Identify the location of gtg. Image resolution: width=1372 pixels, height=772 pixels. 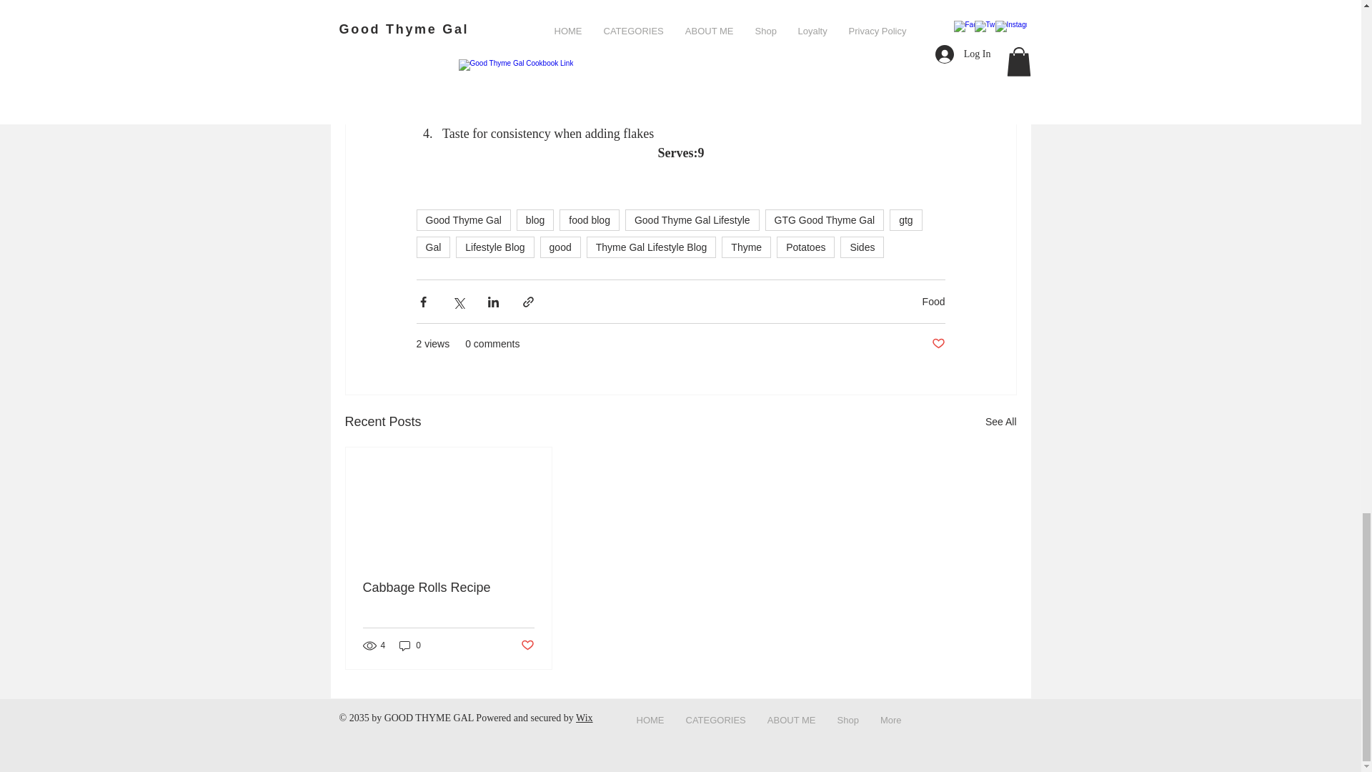
(905, 219).